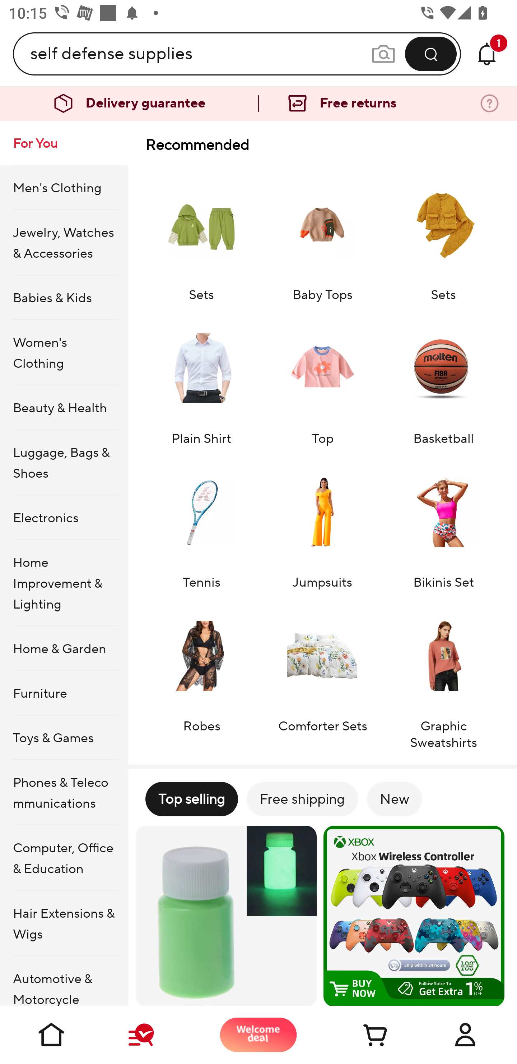 Image resolution: width=517 pixels, height=1064 pixels. Describe the element at coordinates (191, 799) in the screenshot. I see `Top selling` at that location.